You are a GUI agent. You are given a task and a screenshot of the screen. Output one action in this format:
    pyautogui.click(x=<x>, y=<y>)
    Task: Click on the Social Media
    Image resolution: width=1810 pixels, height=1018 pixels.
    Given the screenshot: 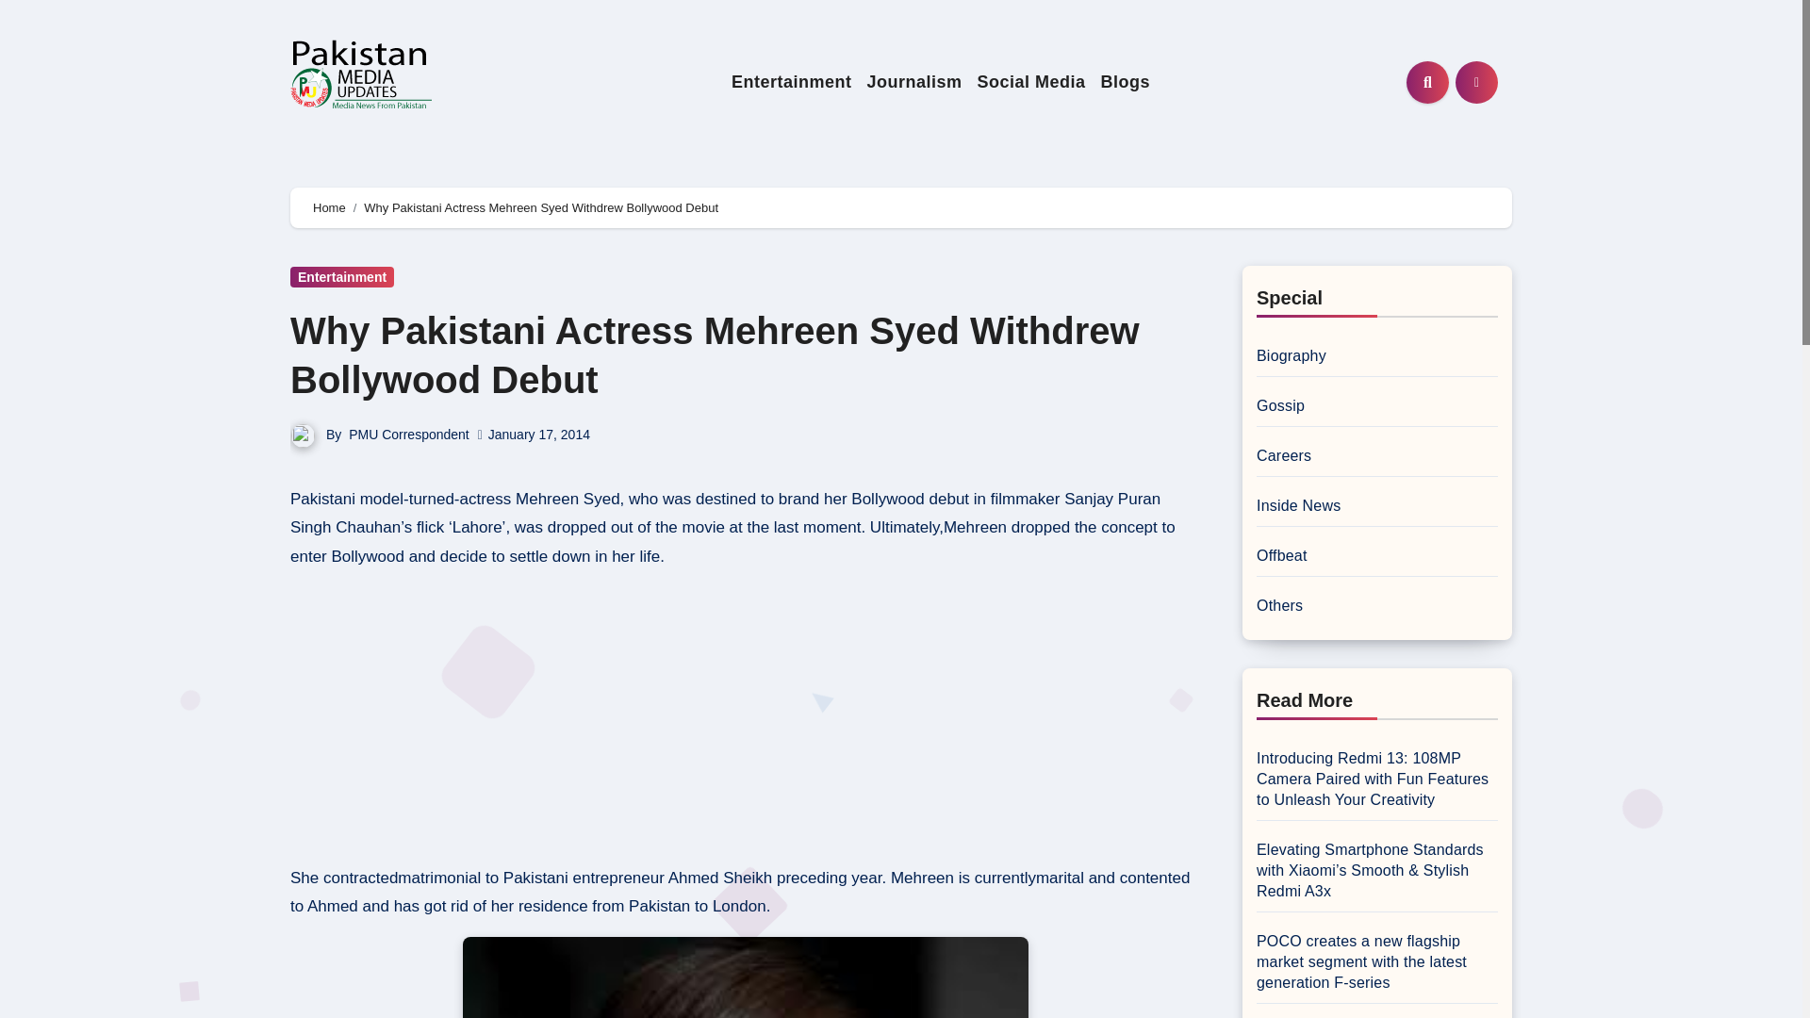 What is the action you would take?
    pyautogui.click(x=1030, y=82)
    